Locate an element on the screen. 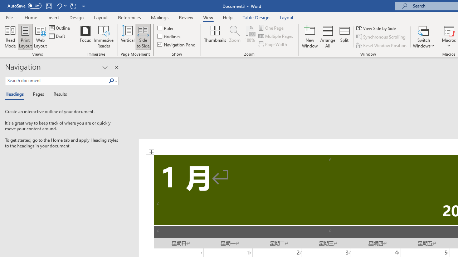 The width and height of the screenshot is (458, 257). Switch Windows is located at coordinates (424, 36).